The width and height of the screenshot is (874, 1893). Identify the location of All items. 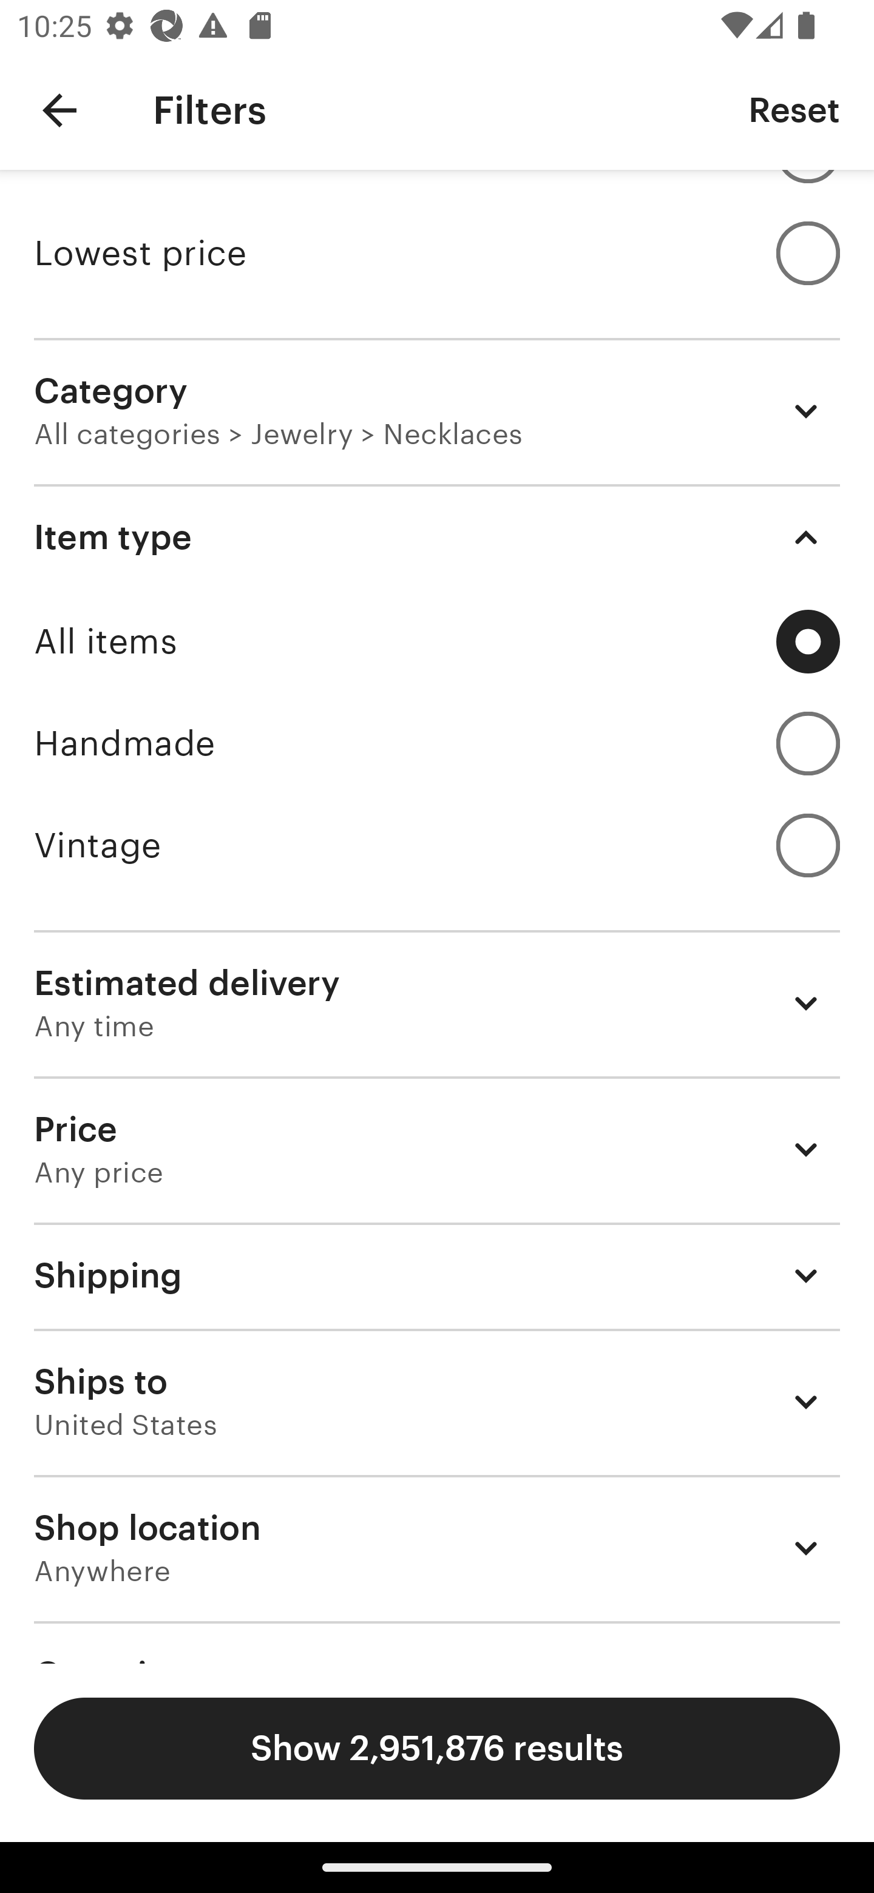
(437, 641).